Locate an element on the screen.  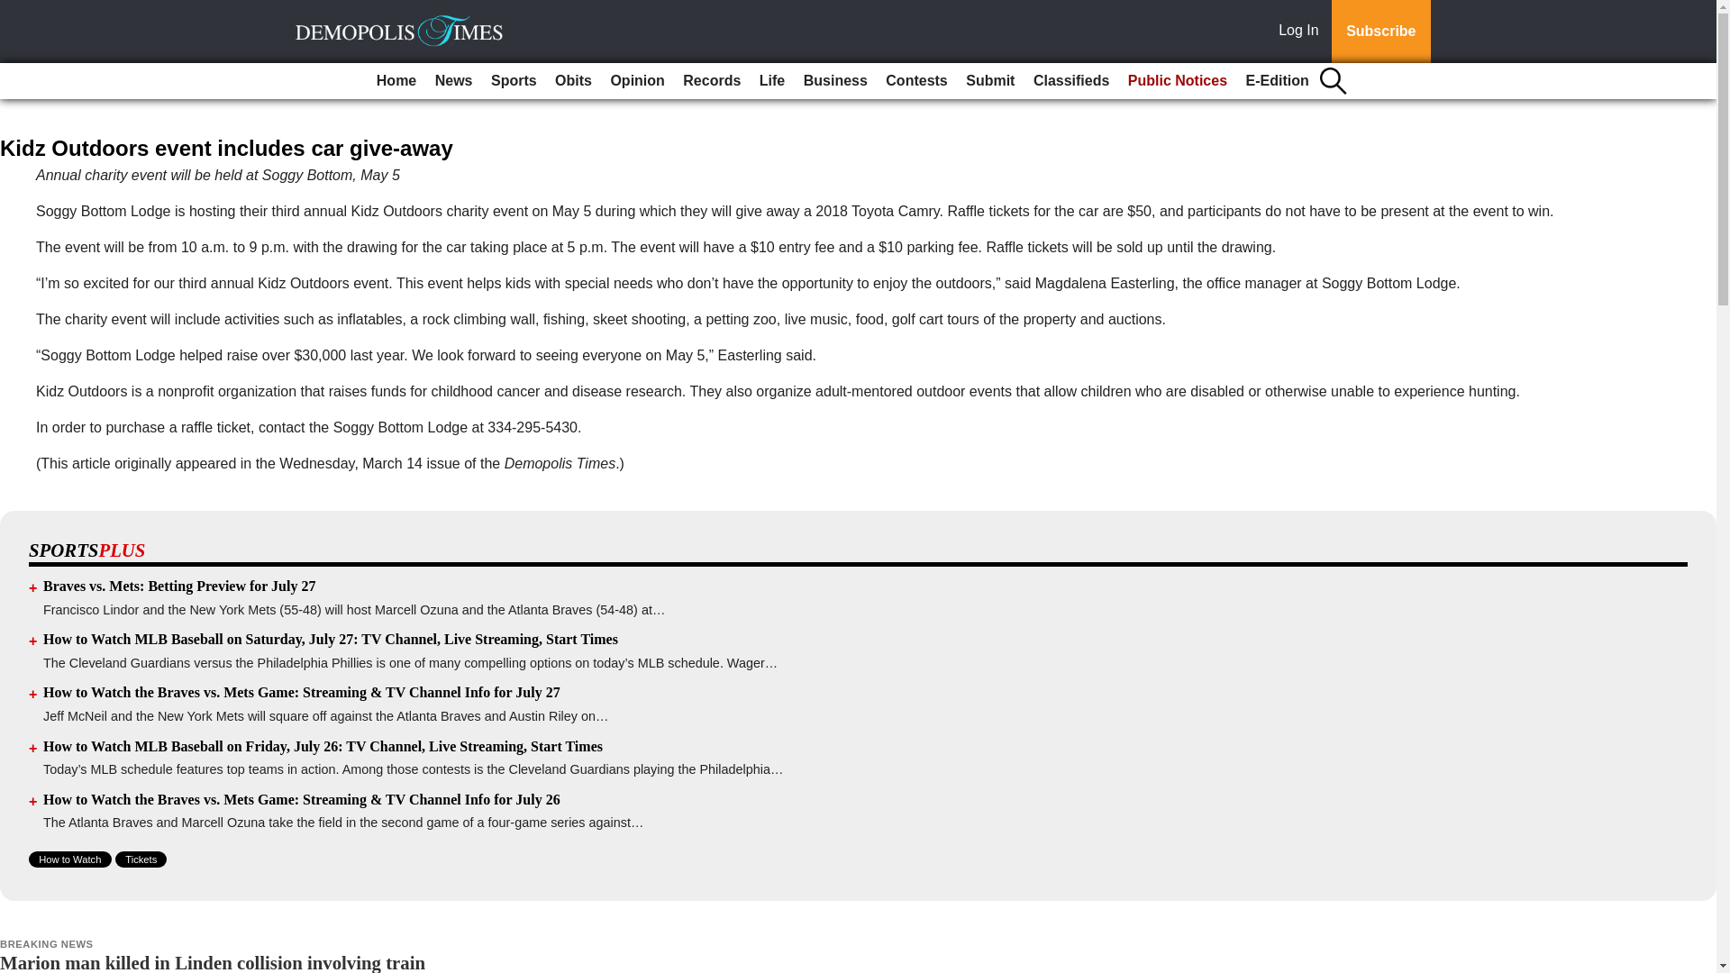
Obits is located at coordinates (573, 81).